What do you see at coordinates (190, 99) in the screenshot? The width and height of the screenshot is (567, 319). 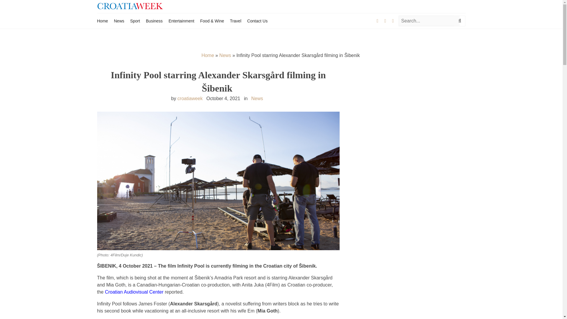 I see `croatiaweek` at bounding box center [190, 99].